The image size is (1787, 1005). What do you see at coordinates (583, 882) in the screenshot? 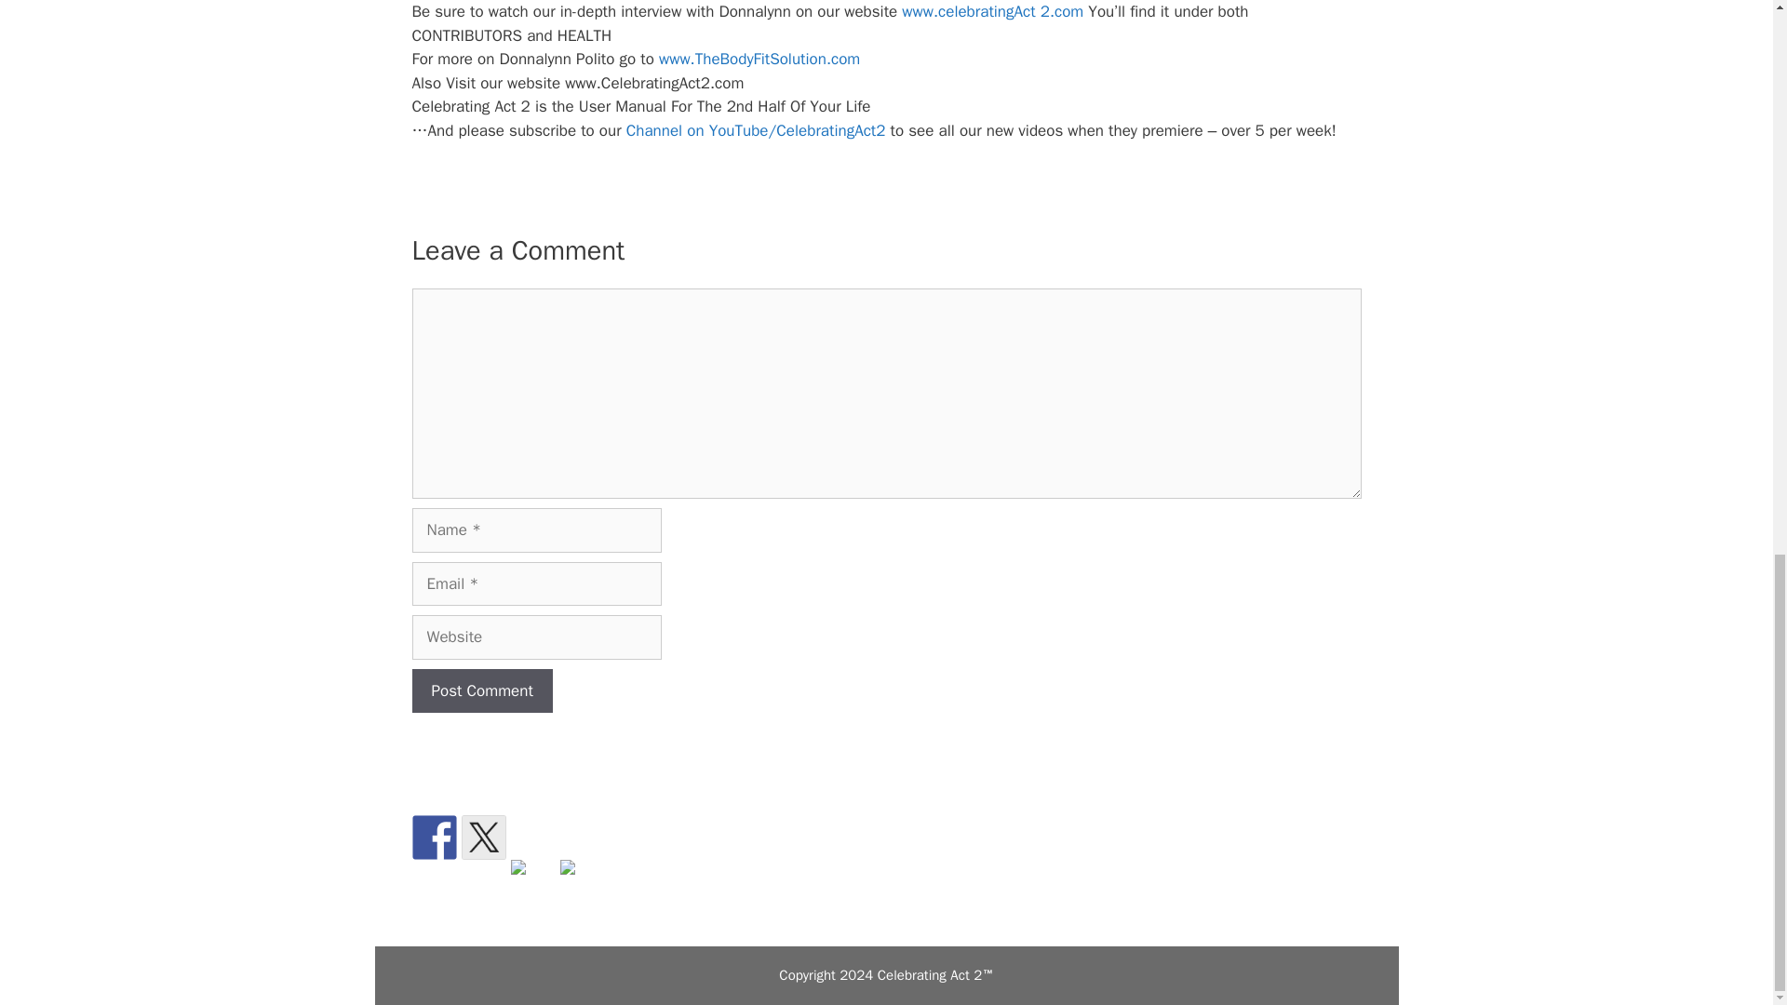
I see `Check out our instagram feed` at bounding box center [583, 882].